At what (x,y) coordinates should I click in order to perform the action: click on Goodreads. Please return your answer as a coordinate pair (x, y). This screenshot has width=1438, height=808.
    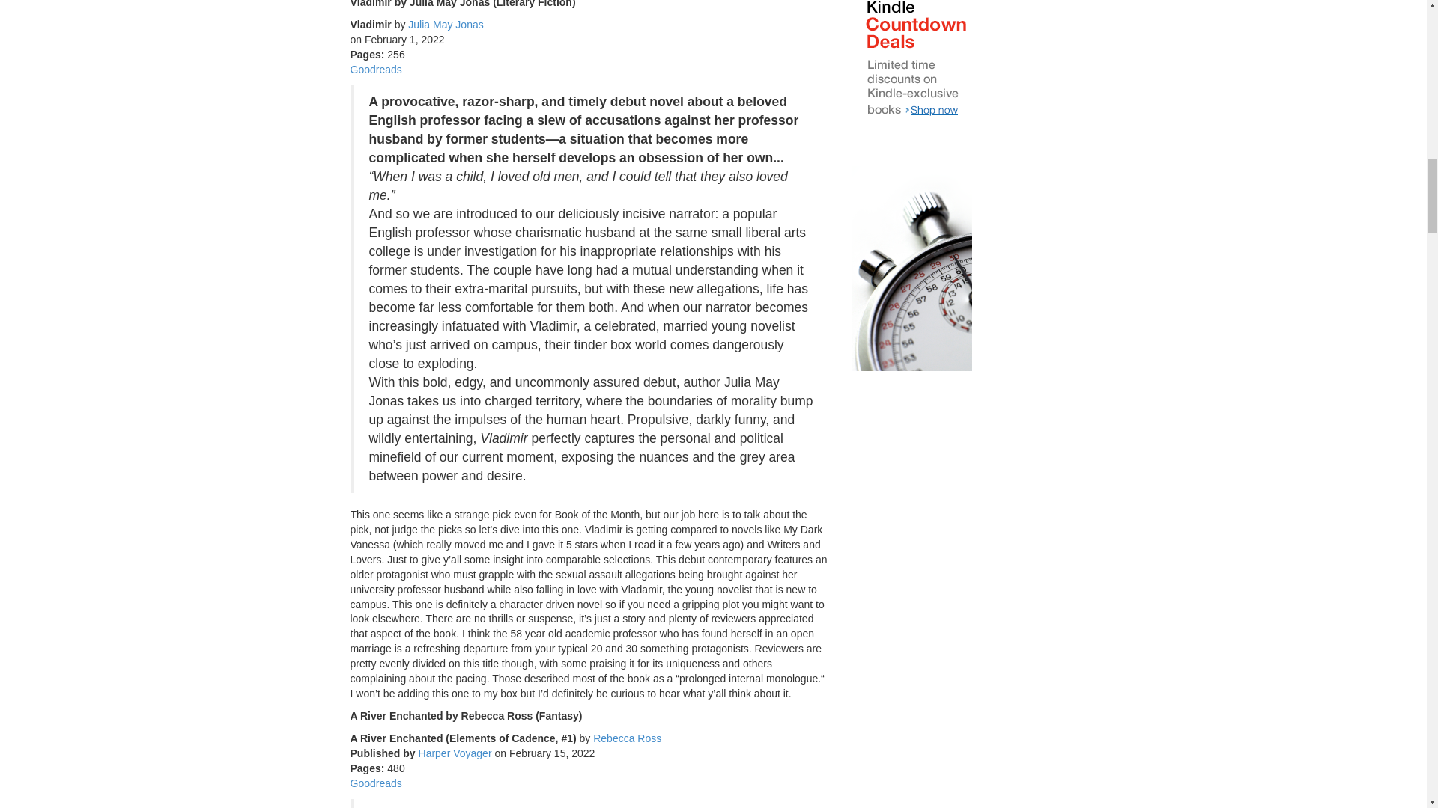
    Looking at the image, I should click on (376, 783).